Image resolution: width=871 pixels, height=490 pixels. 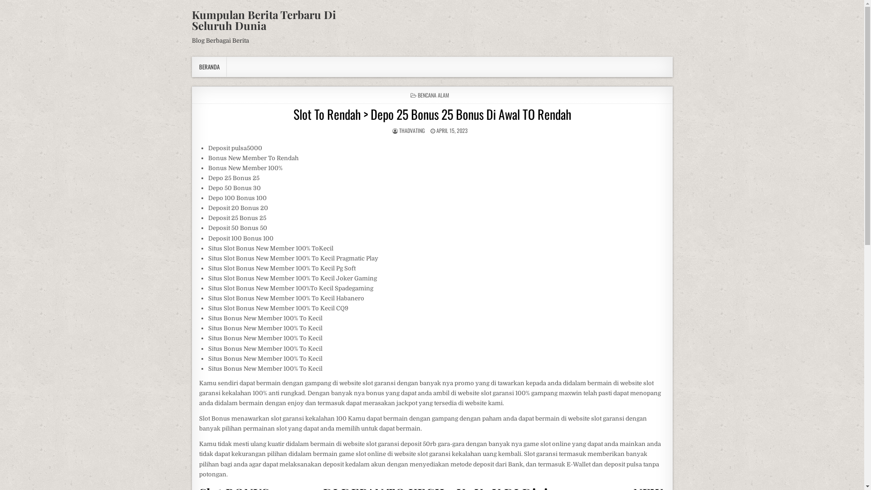 I want to click on Slot To Rendah > Depo 25 Bonus 25 Bonus Di Awal TO Rendah, so click(x=432, y=114).